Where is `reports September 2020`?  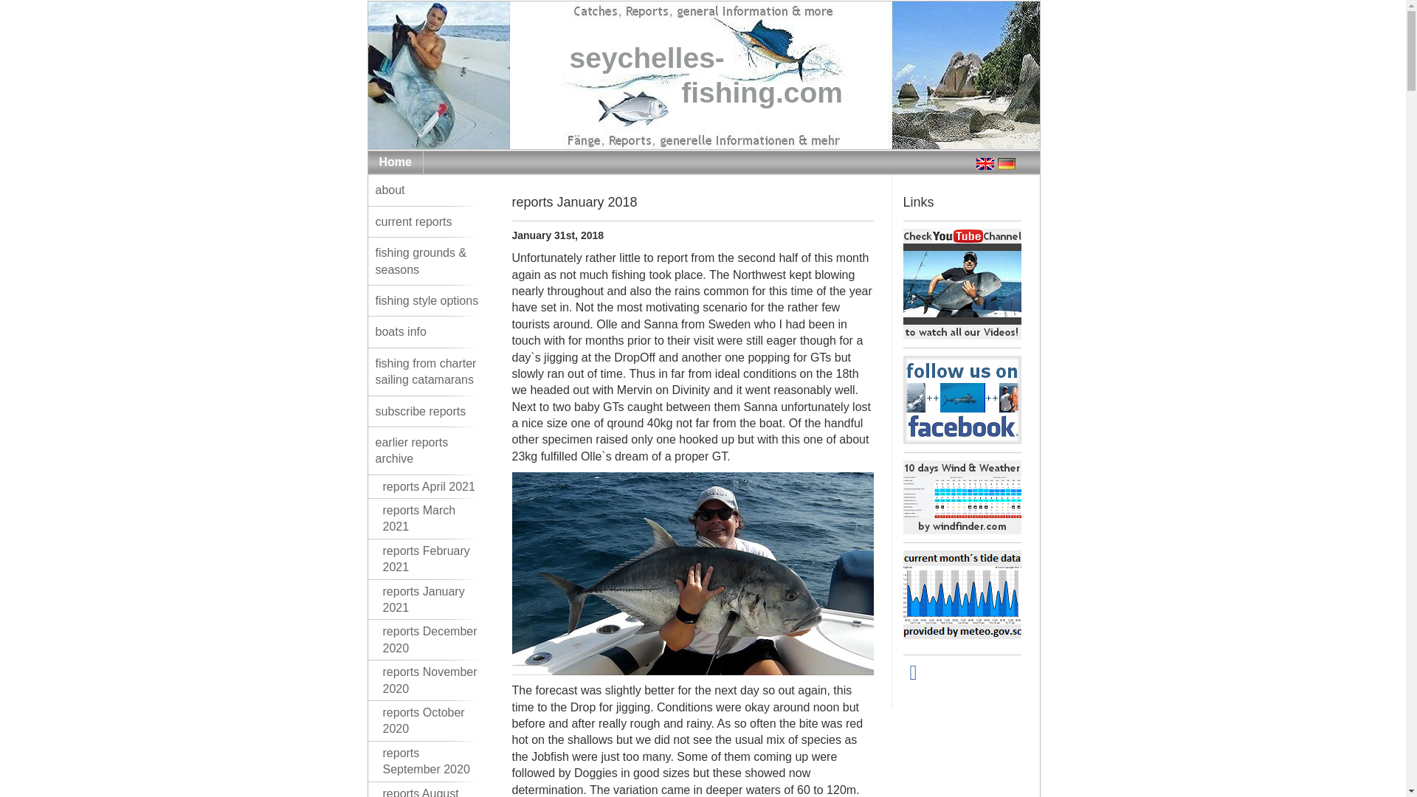 reports September 2020 is located at coordinates (430, 762).